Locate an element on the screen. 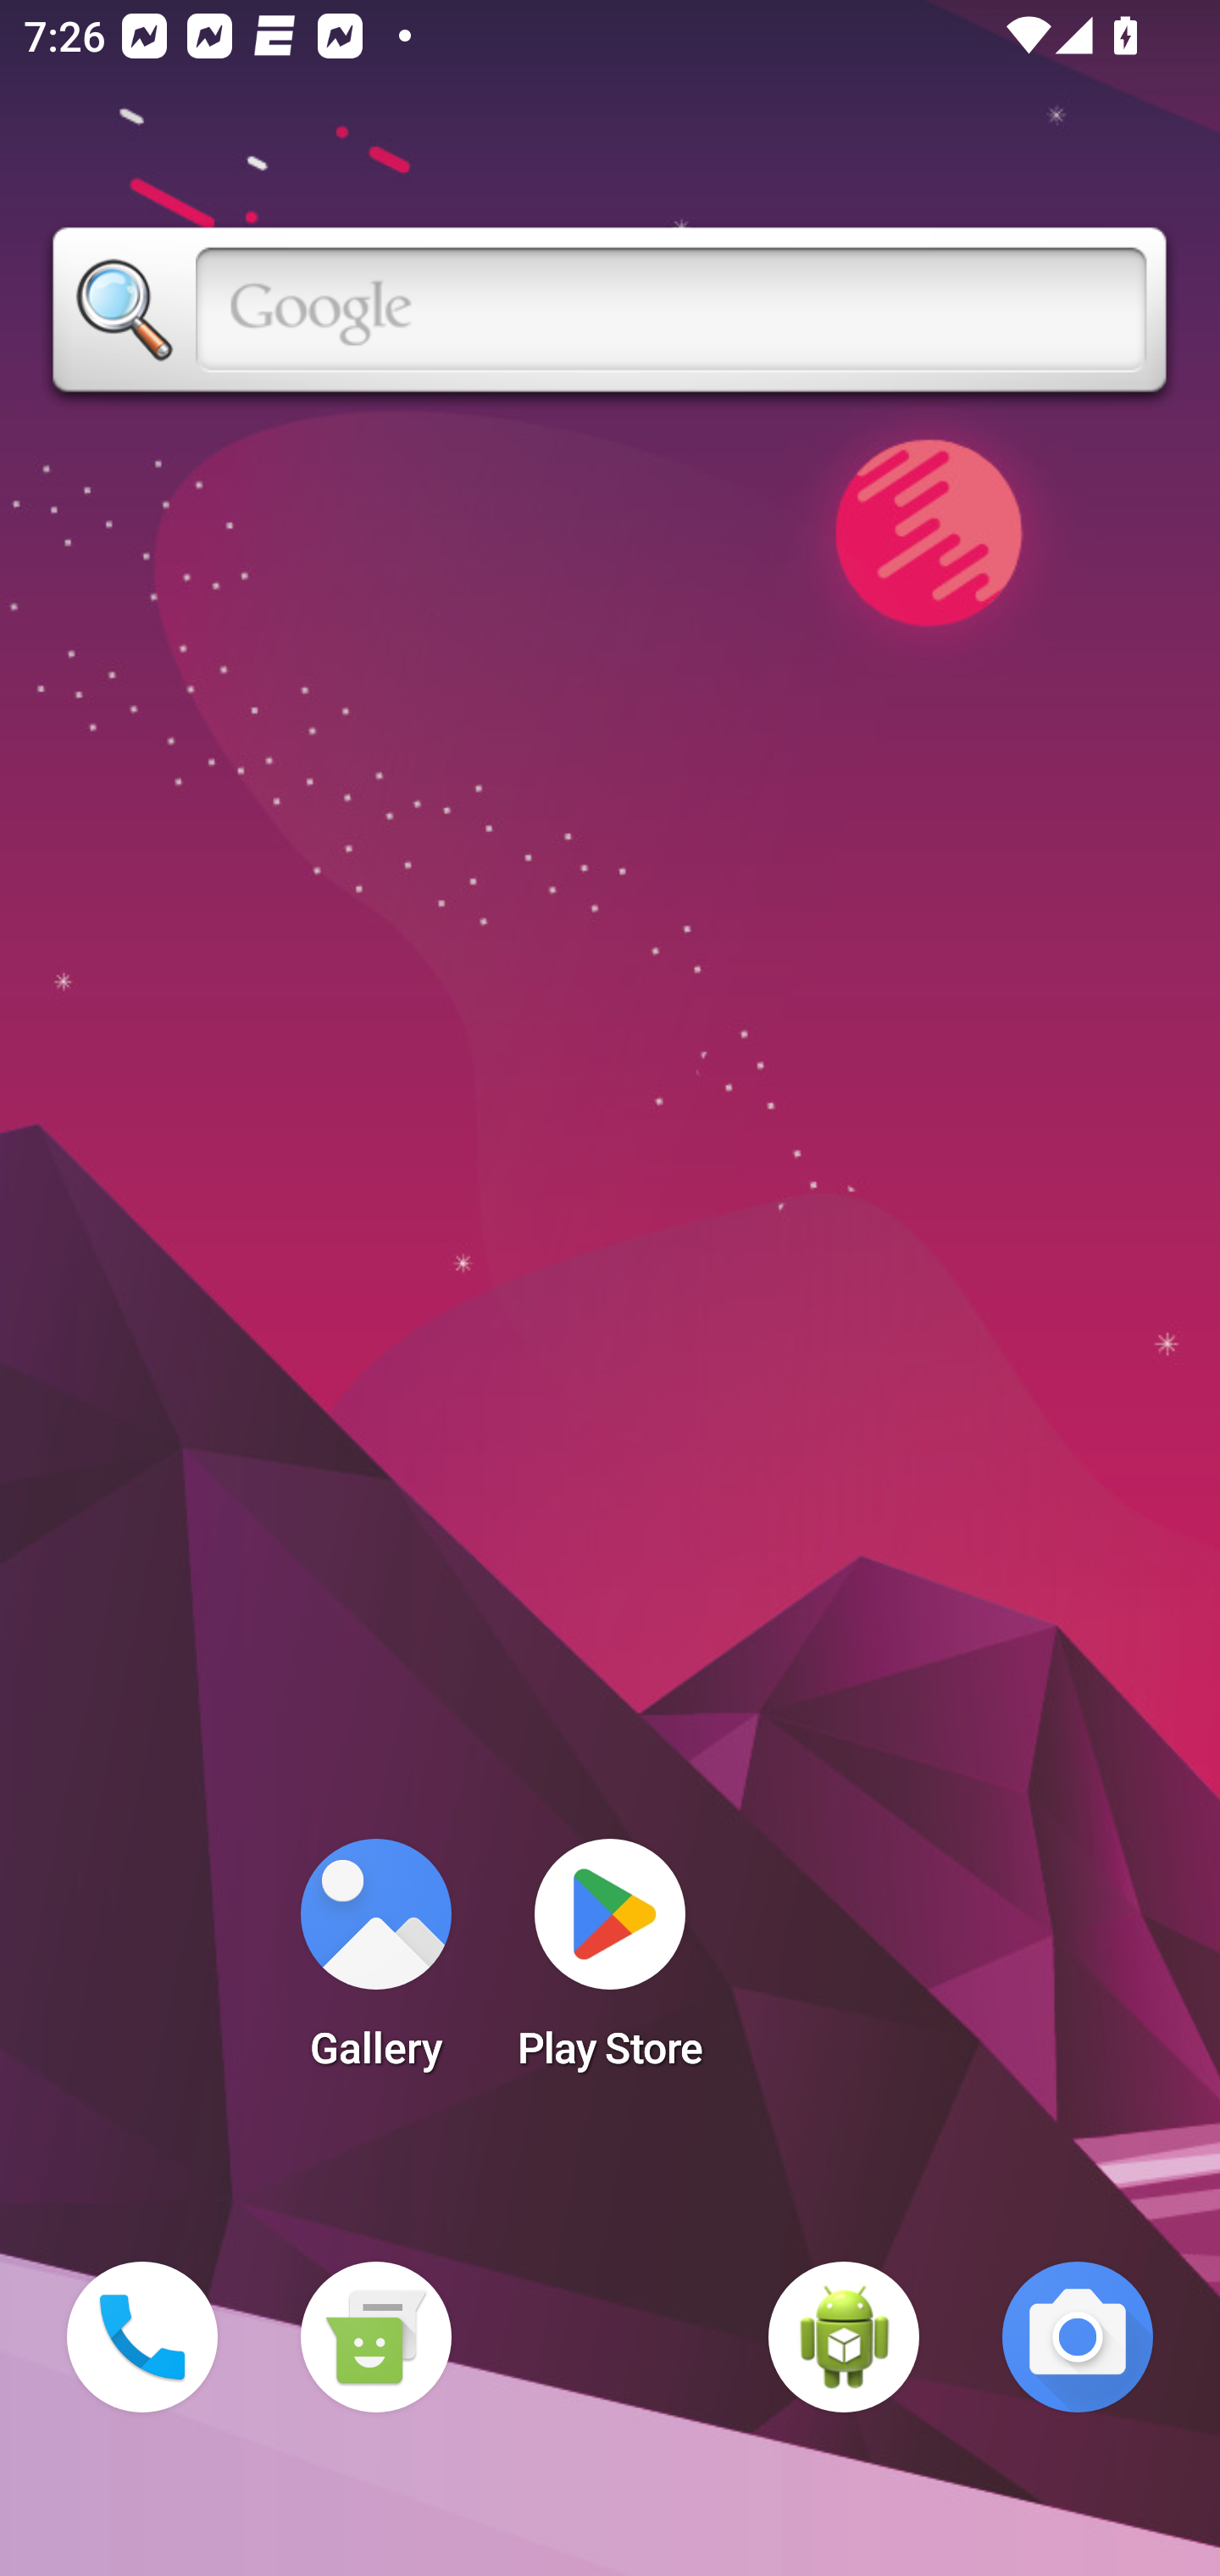 The image size is (1220, 2576). Gallery is located at coordinates (375, 1964).